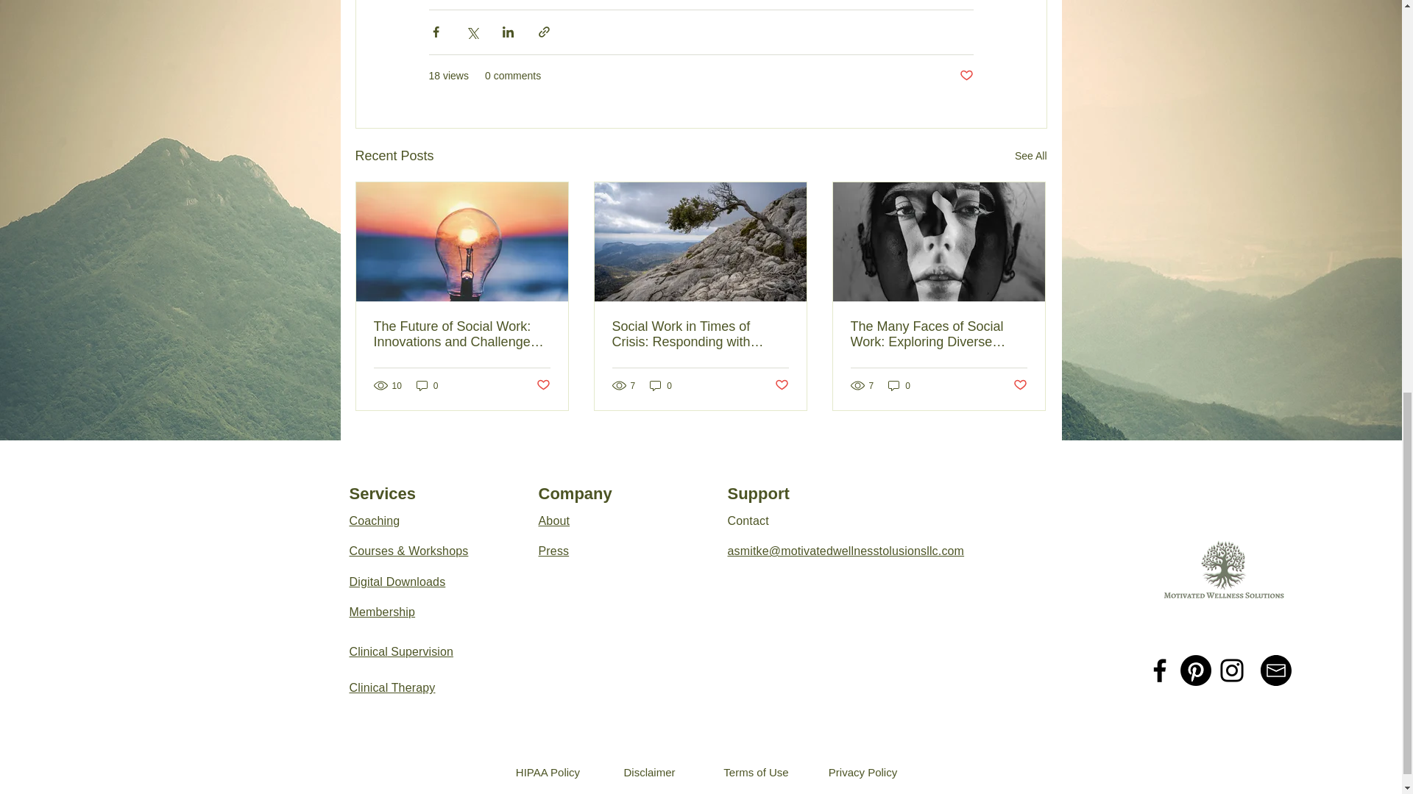  What do you see at coordinates (782, 385) in the screenshot?
I see `Post not marked as liked` at bounding box center [782, 385].